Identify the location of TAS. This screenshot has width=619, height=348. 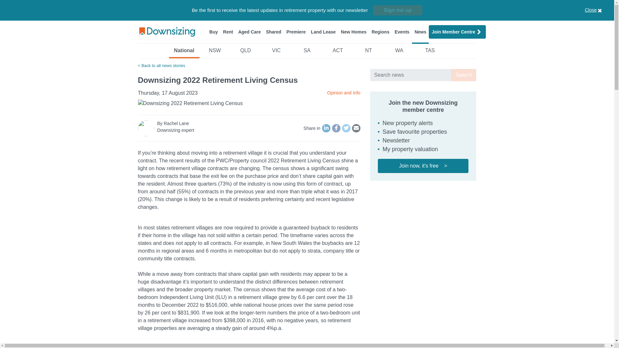
(430, 52).